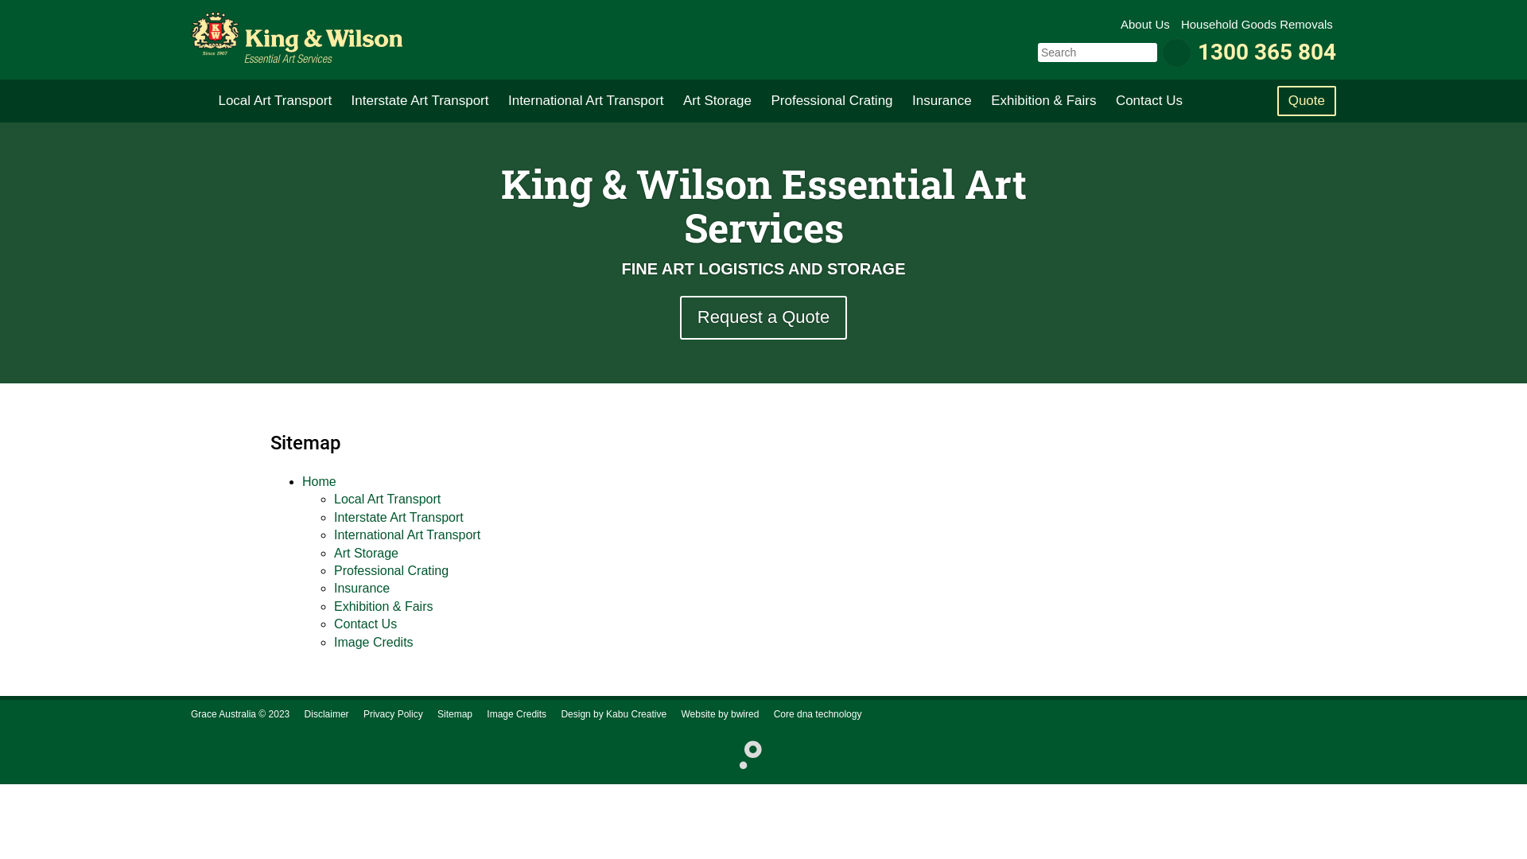  Describe the element at coordinates (455, 714) in the screenshot. I see `Sitemap` at that location.